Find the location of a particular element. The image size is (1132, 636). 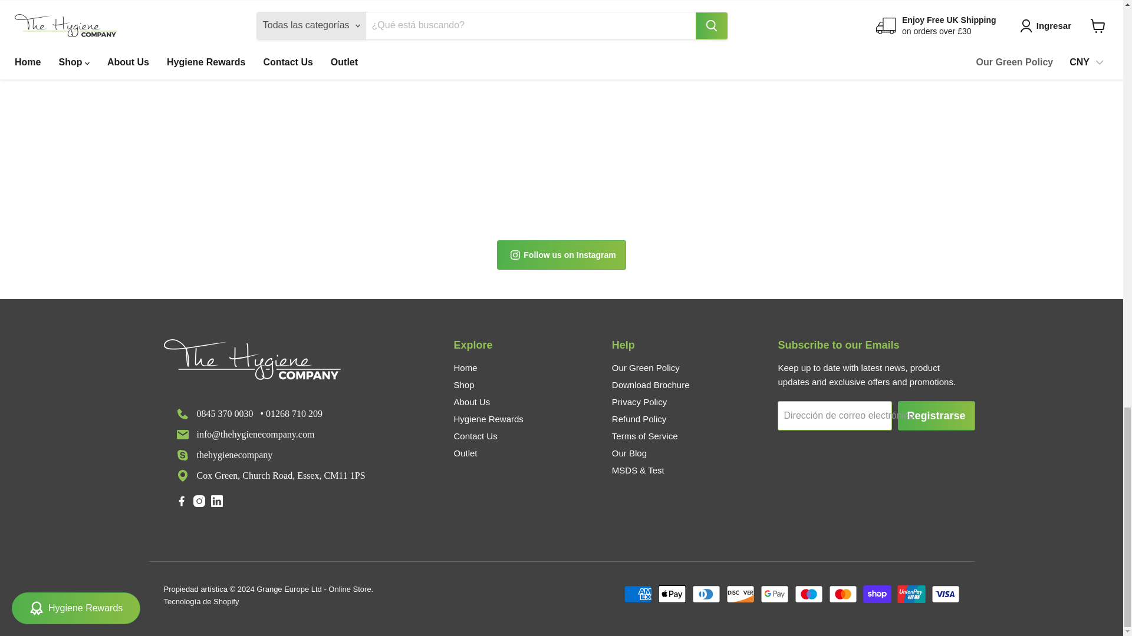

Apple Pay is located at coordinates (672, 594).